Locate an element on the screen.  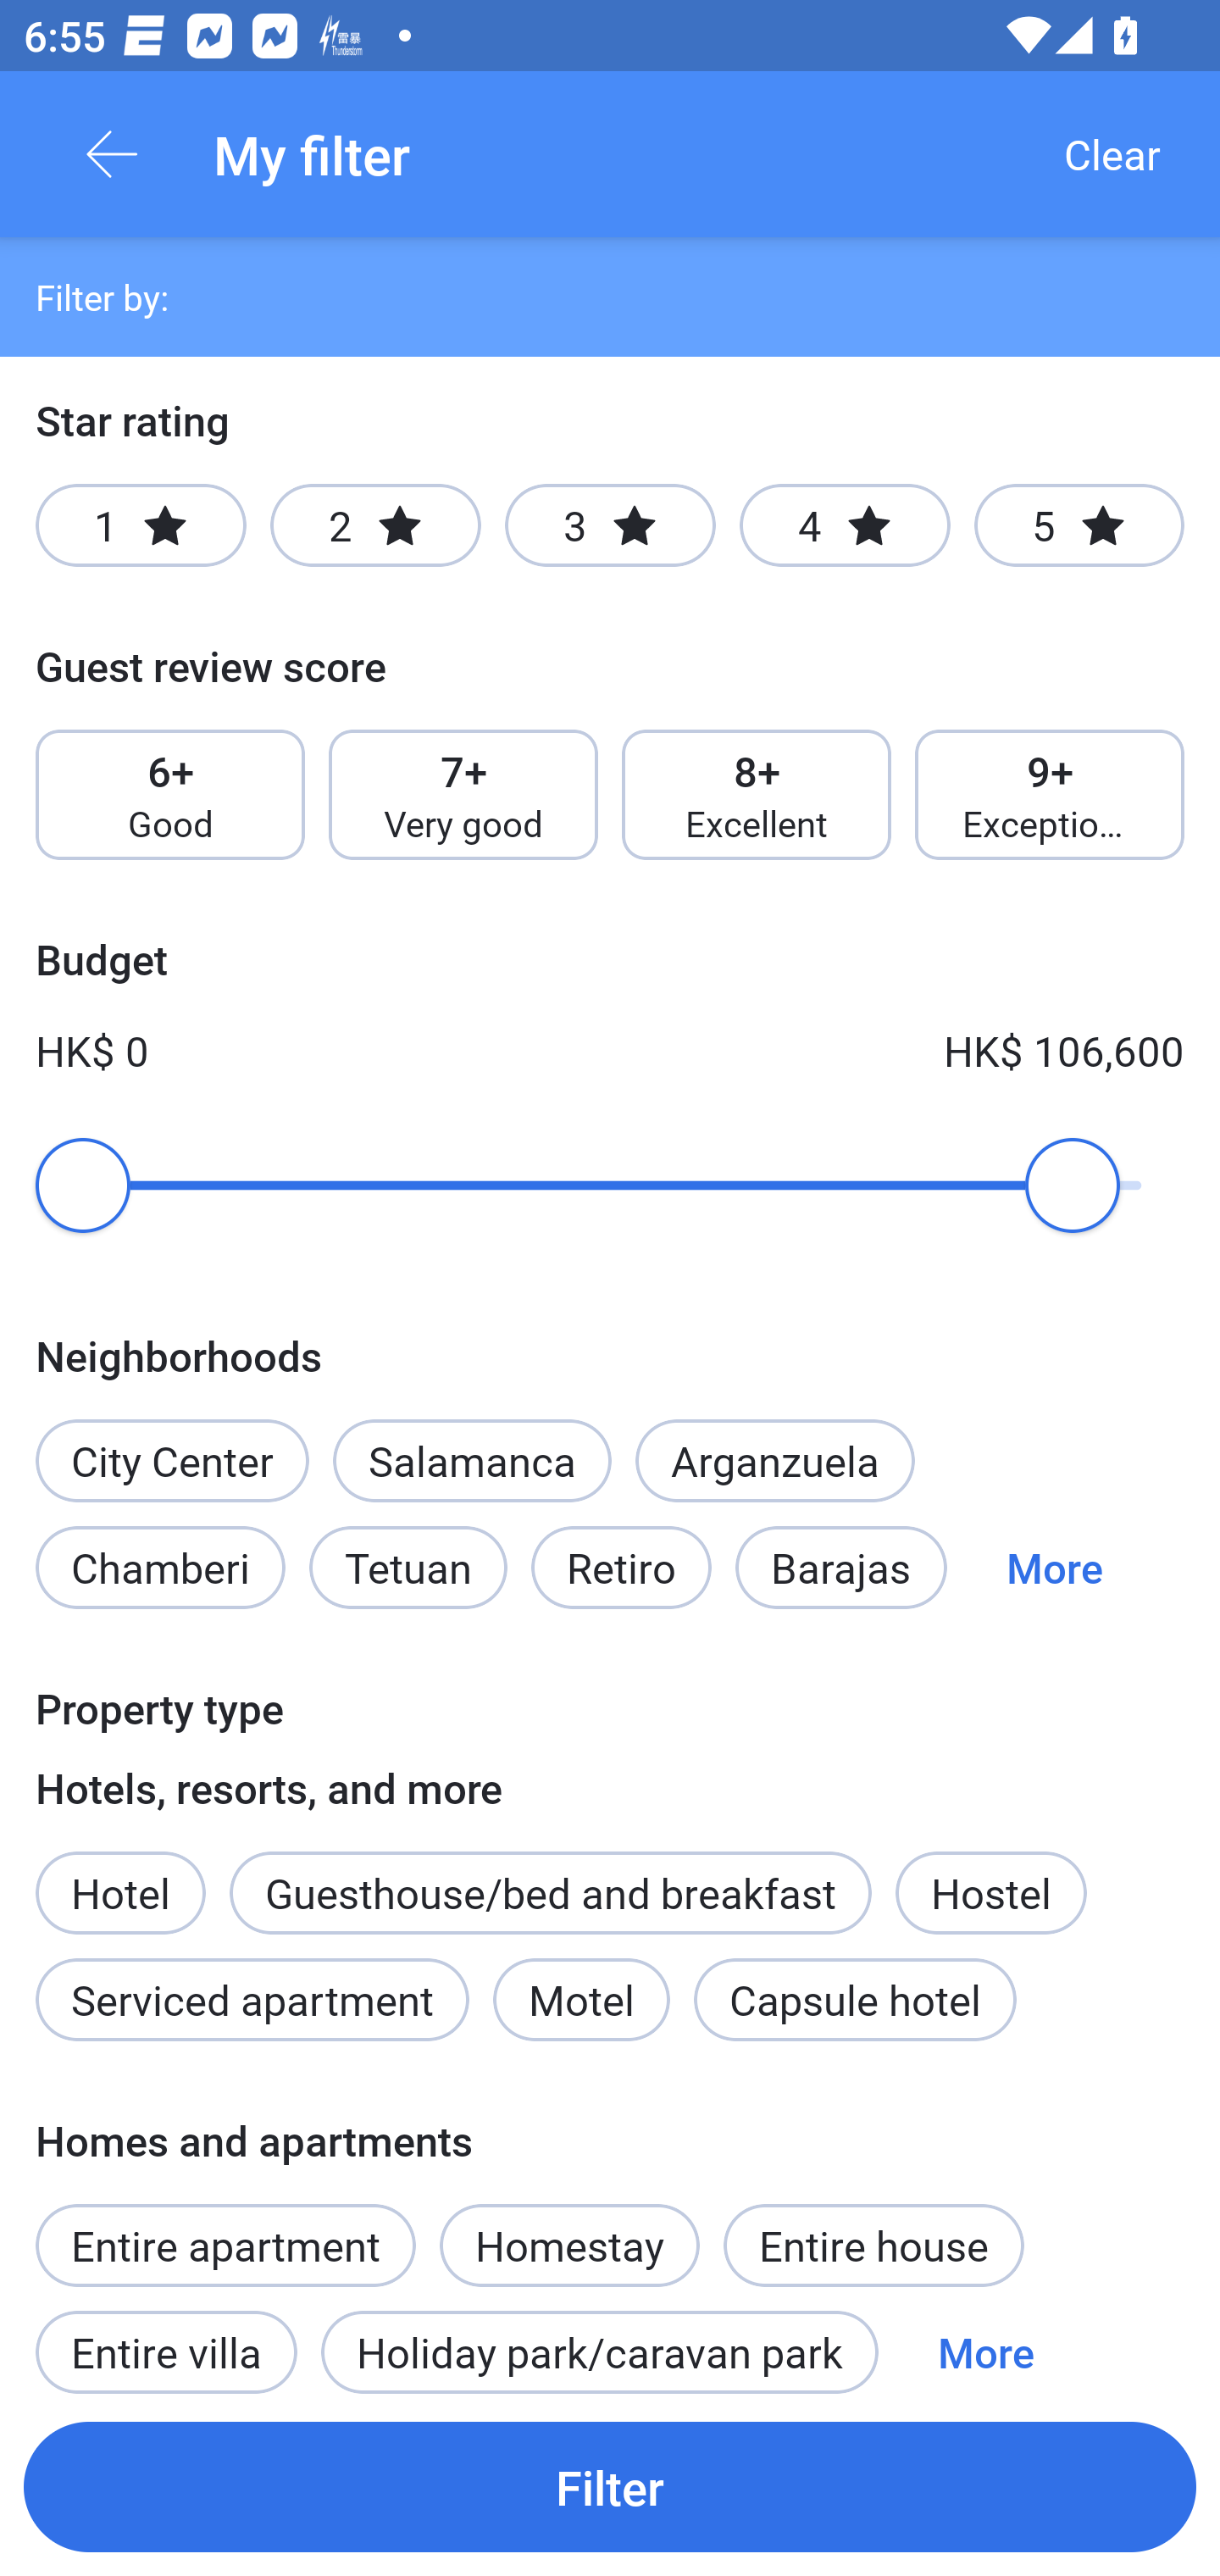
Salamanca is located at coordinates (472, 1460).